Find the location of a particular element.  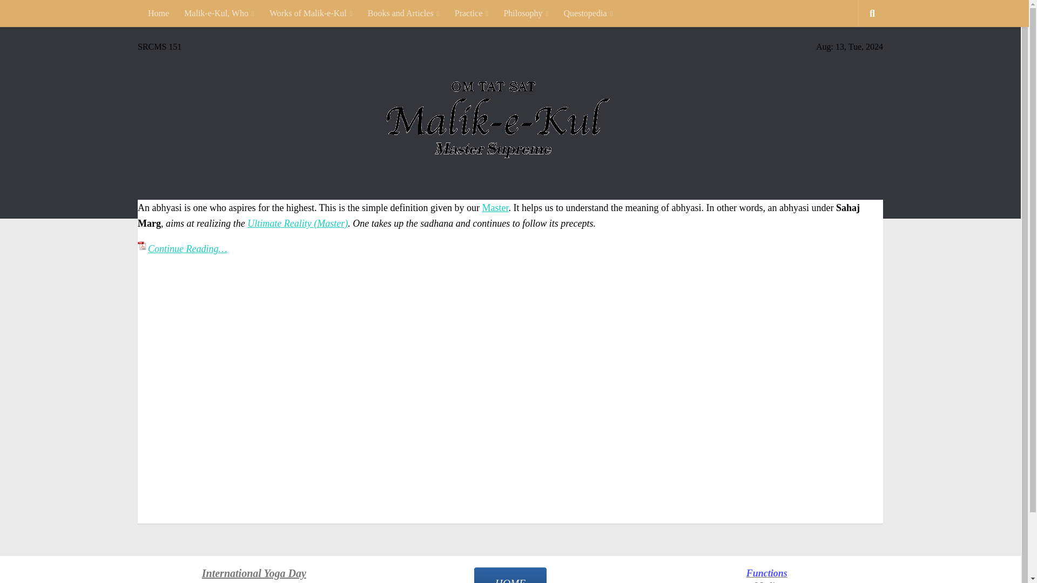

Malik-e-Kul, Who is located at coordinates (219, 13).